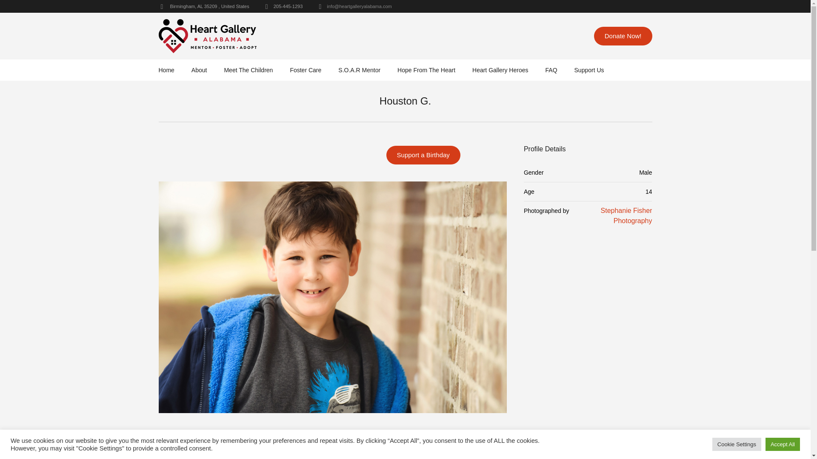 Image resolution: width=817 pixels, height=459 pixels. What do you see at coordinates (626, 356) in the screenshot?
I see `Support Us` at bounding box center [626, 356].